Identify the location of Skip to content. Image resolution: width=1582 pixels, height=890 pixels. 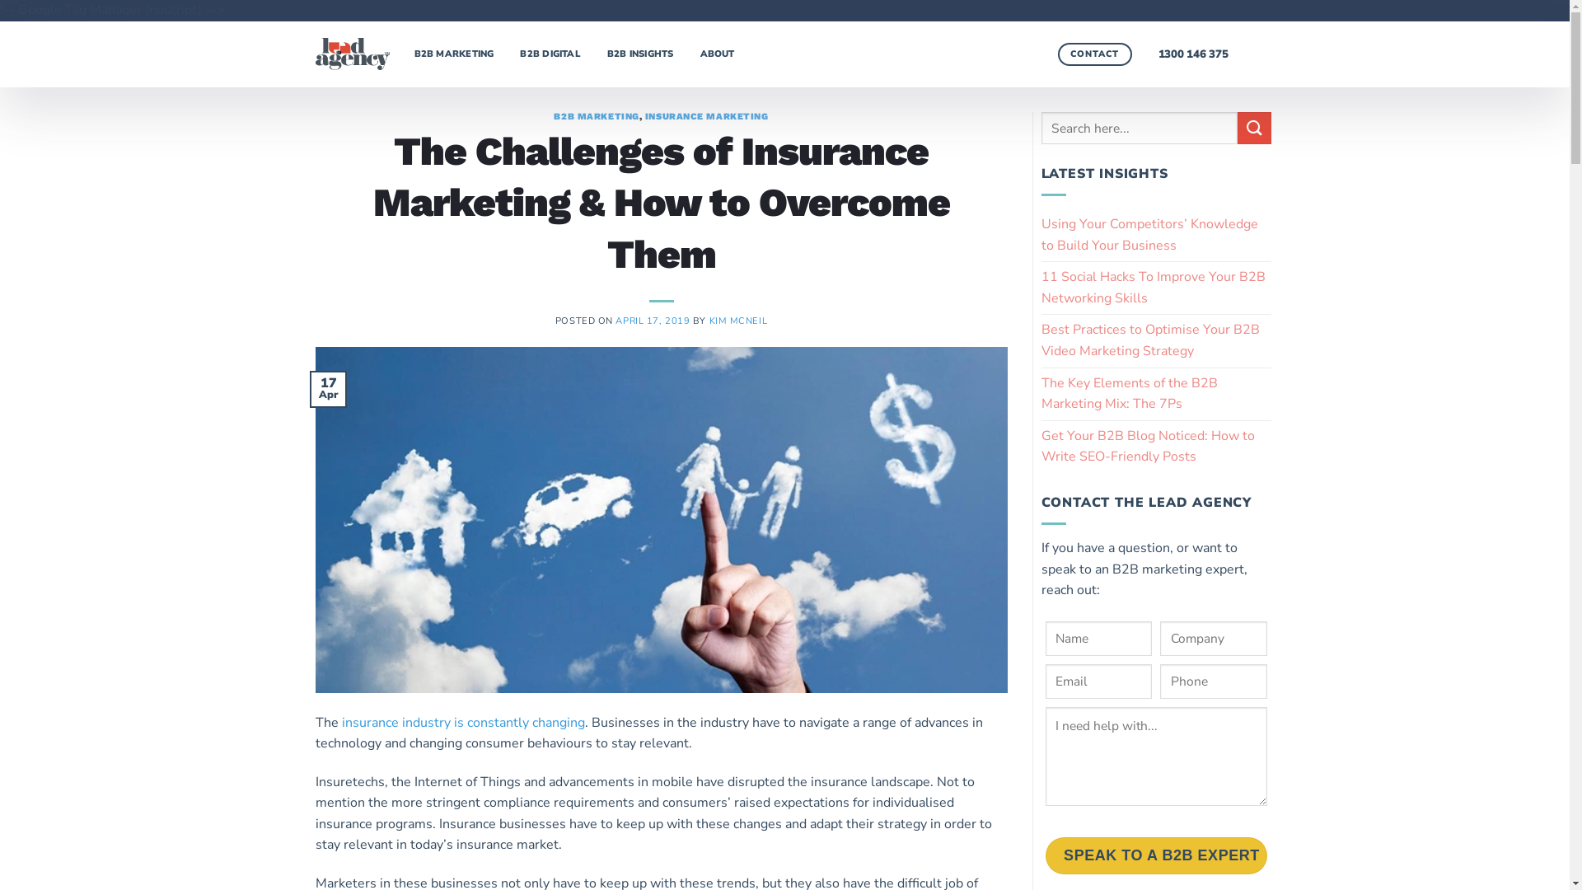
(226, 0).